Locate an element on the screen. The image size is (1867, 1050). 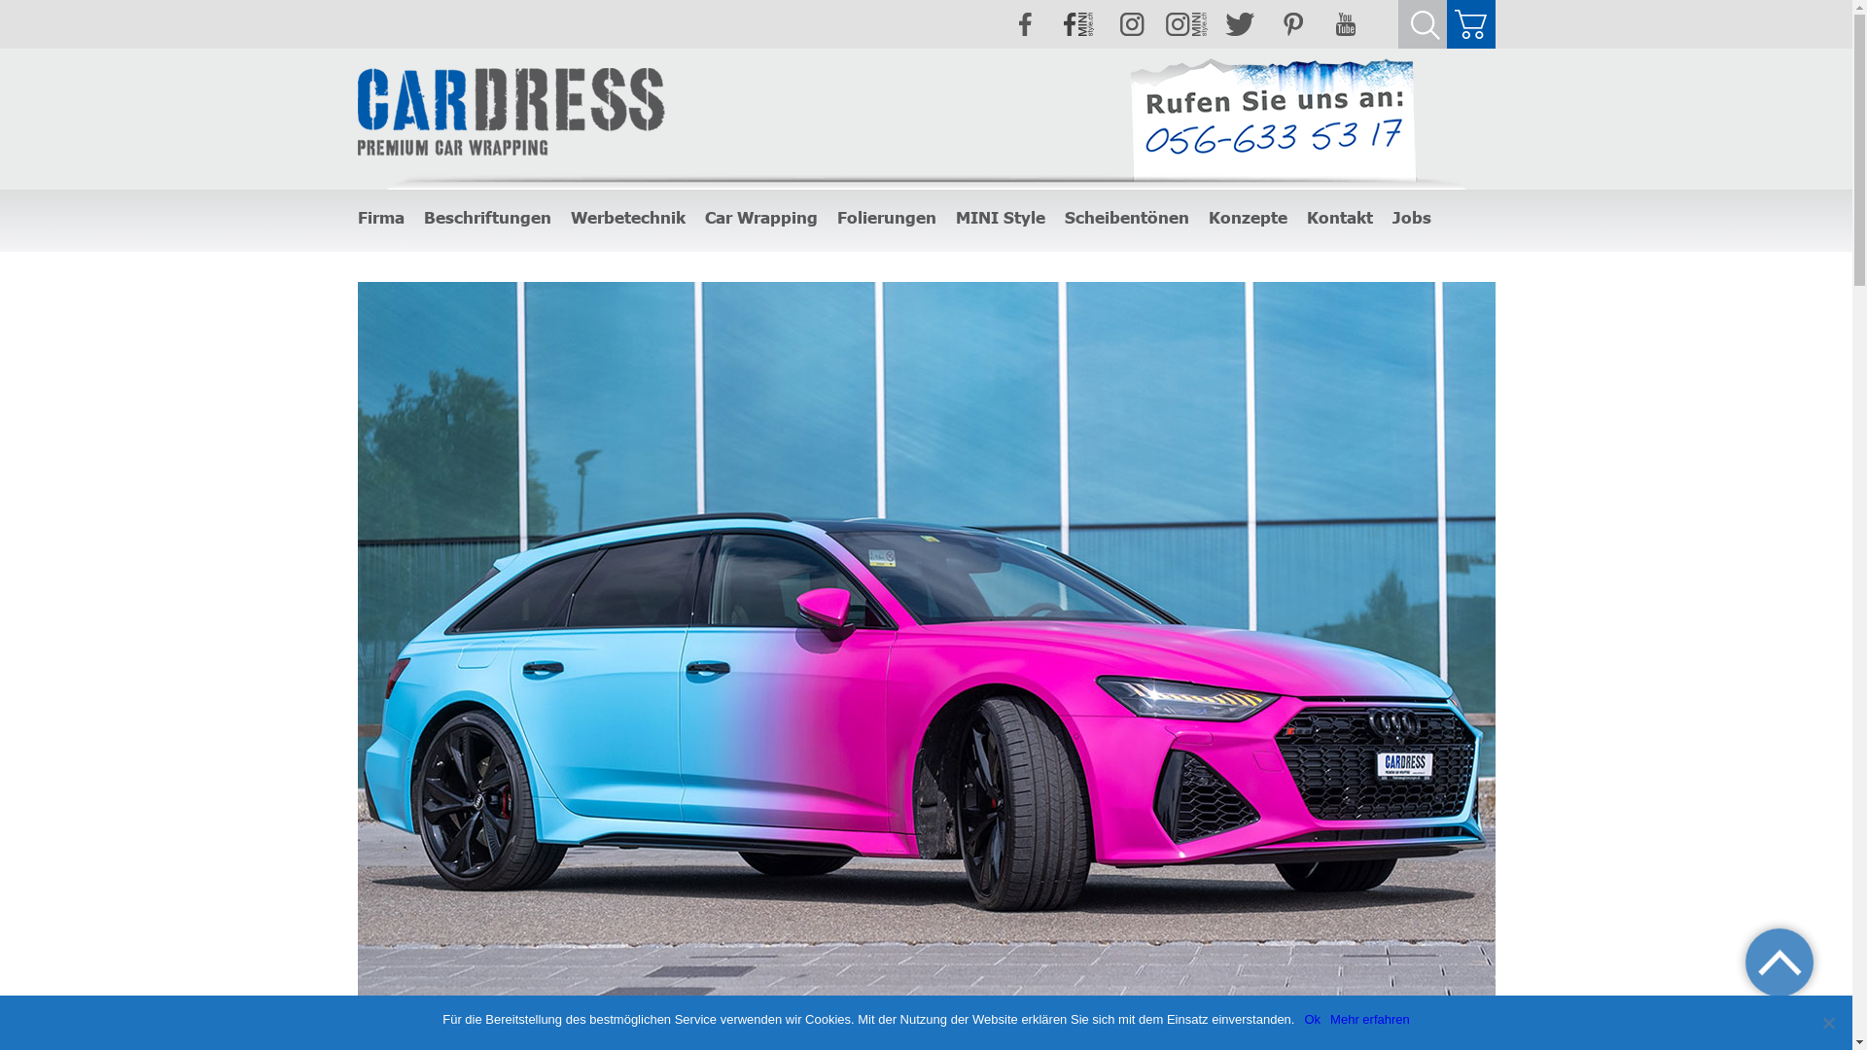
Werbetechnik is located at coordinates (627, 218).